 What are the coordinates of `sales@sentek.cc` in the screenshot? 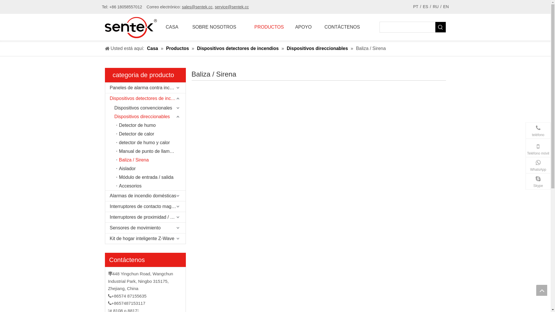 It's located at (197, 7).